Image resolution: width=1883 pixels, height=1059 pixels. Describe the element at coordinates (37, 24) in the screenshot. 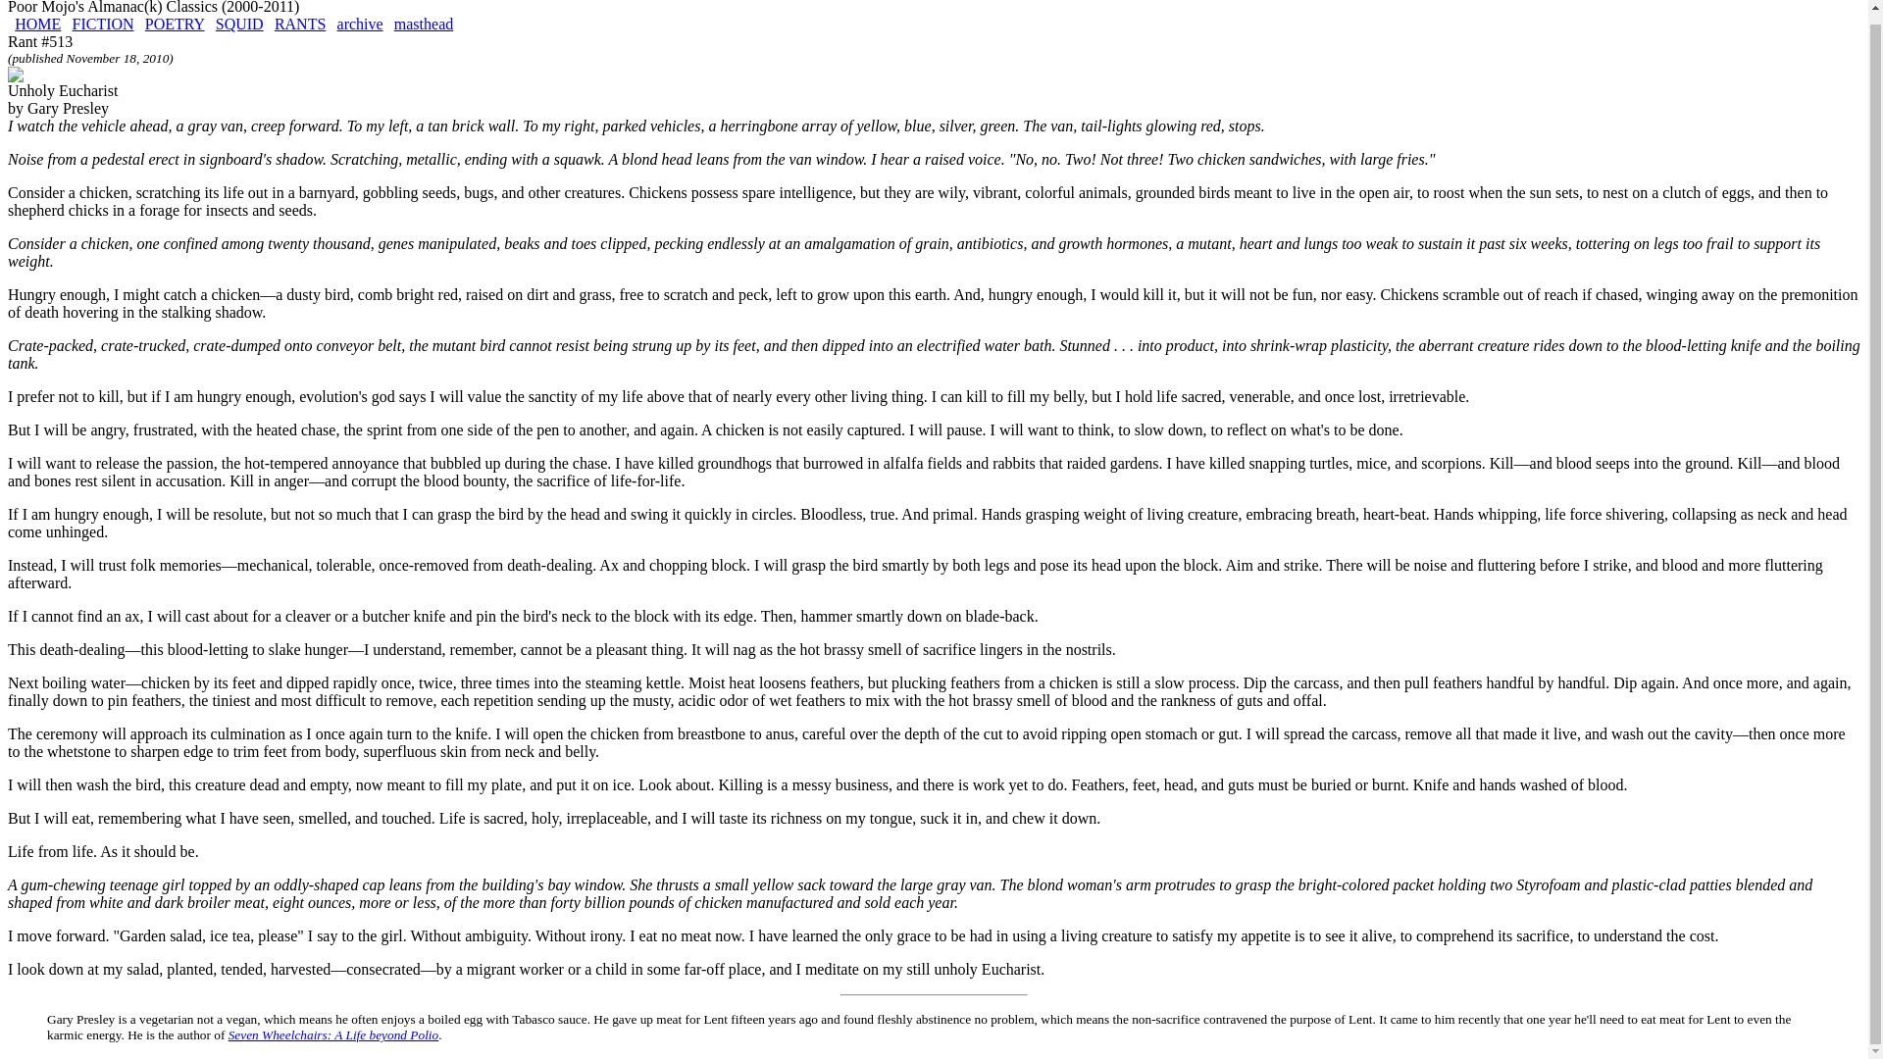

I see `HOME` at that location.